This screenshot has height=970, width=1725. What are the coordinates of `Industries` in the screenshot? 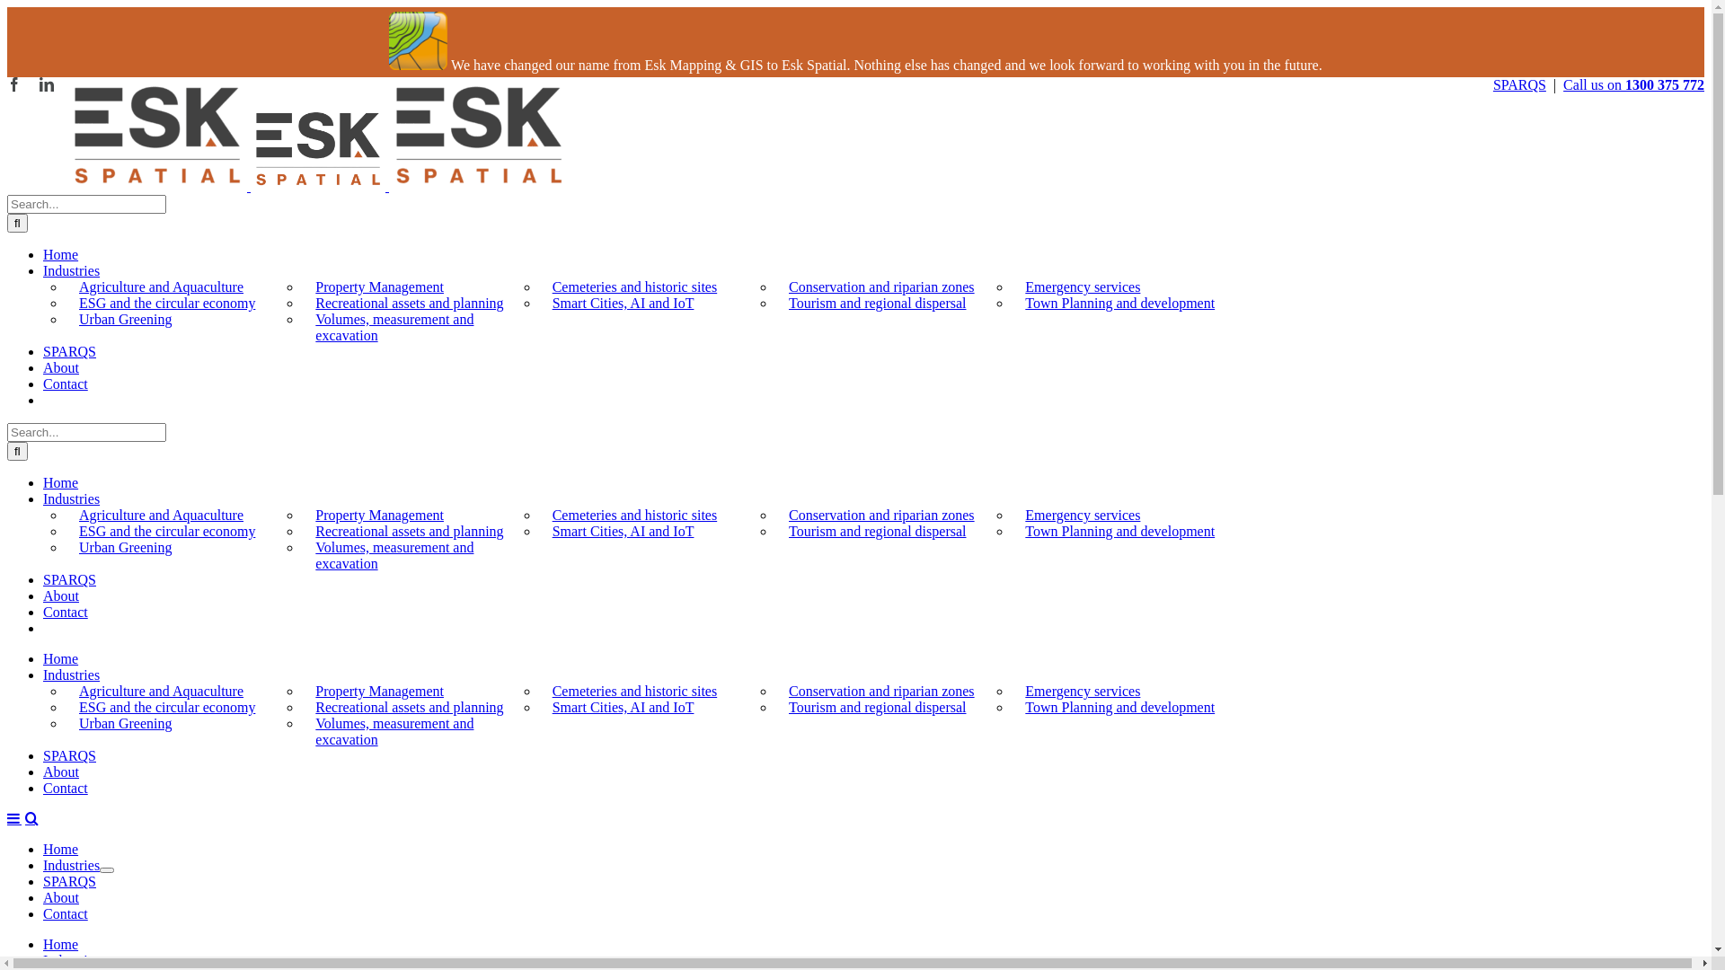 It's located at (72, 271).